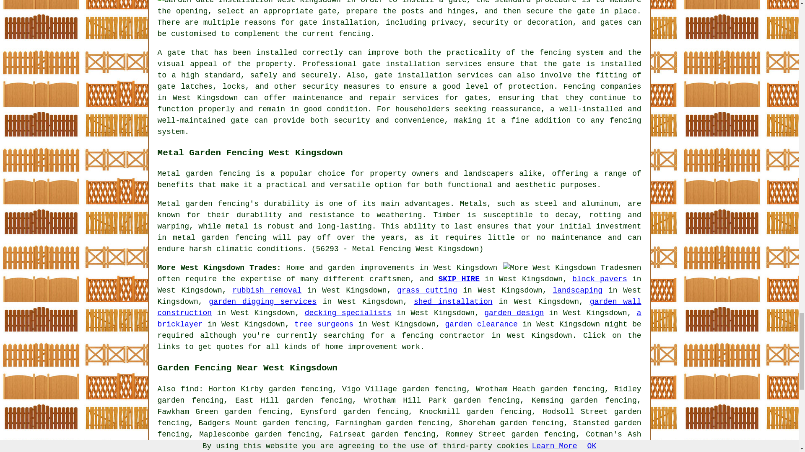 The image size is (805, 452). Describe the element at coordinates (598, 445) in the screenshot. I see `fencing` at that location.